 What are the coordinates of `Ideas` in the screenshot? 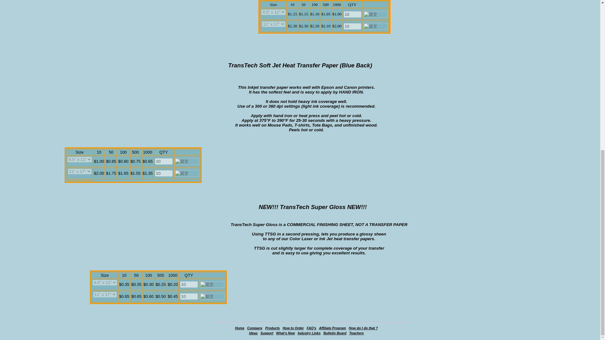 It's located at (253, 333).